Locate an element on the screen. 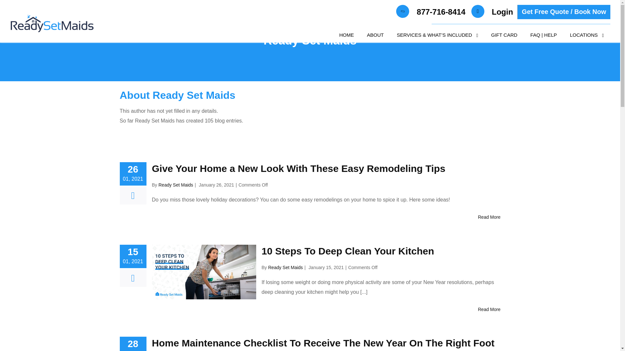  Login is located at coordinates (502, 12).